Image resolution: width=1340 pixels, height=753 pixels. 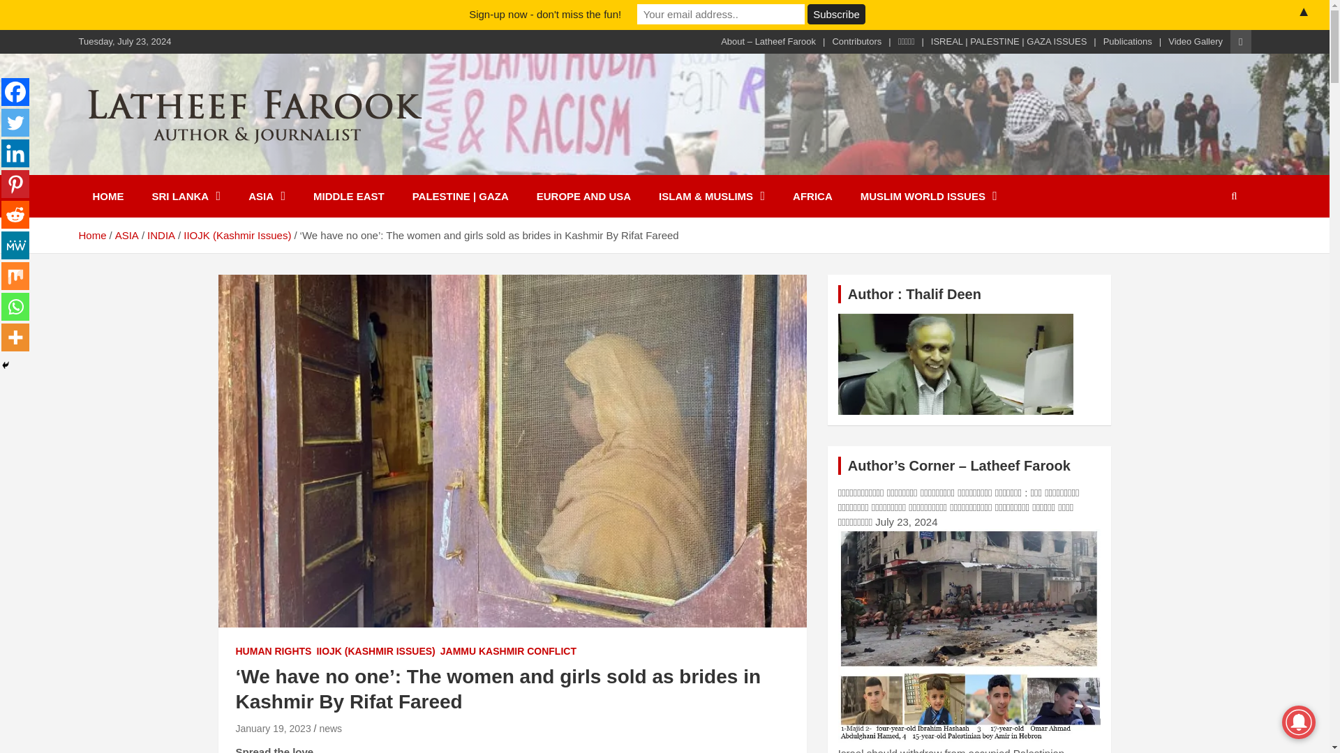 What do you see at coordinates (15, 122) in the screenshot?
I see `Twitter` at bounding box center [15, 122].